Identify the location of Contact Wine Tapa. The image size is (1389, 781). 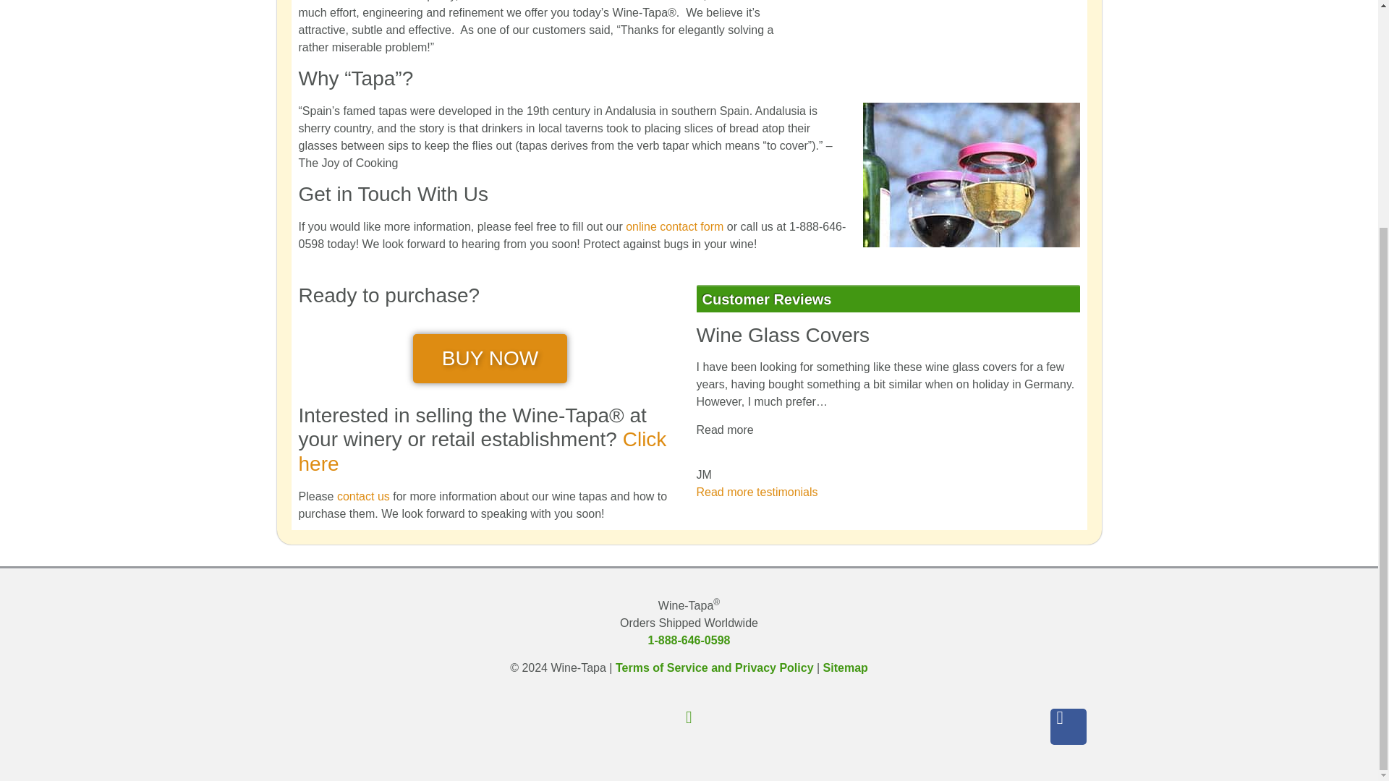
(363, 496).